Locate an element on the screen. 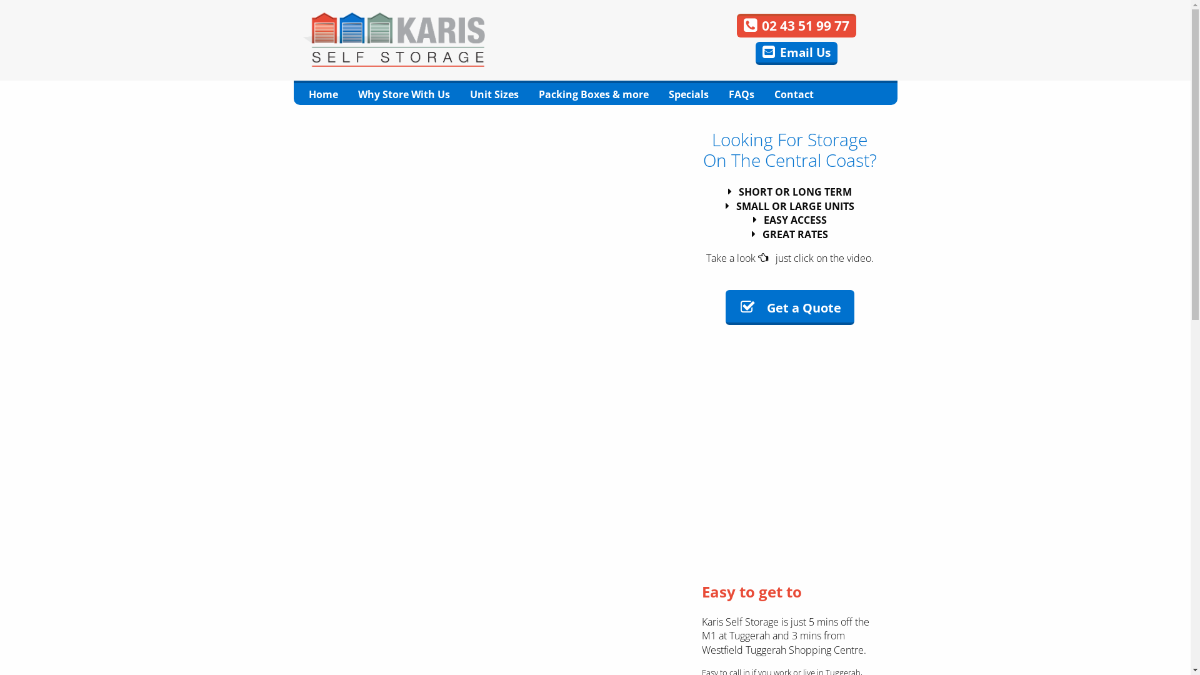  FAQs is located at coordinates (136, 64).